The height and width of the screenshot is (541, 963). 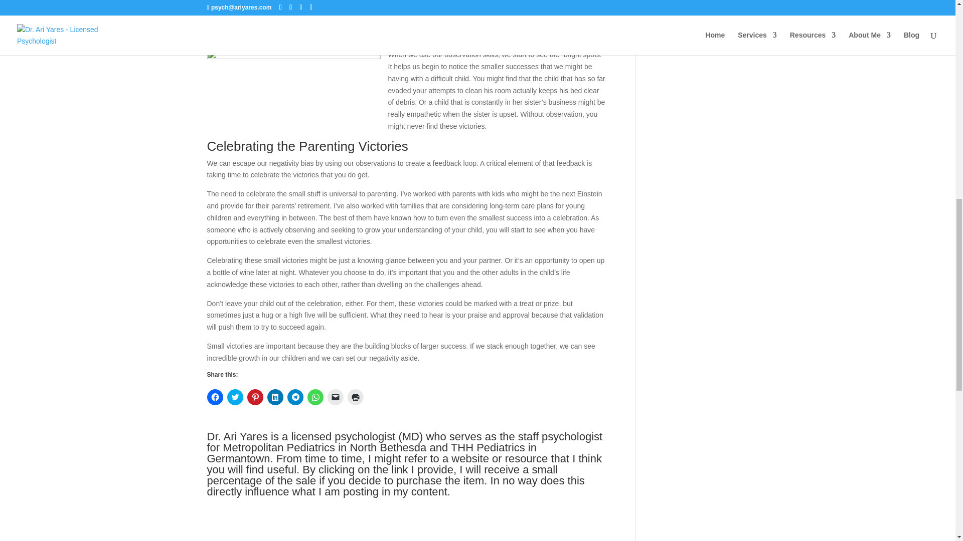 I want to click on Click to share on Twitter, so click(x=234, y=397).